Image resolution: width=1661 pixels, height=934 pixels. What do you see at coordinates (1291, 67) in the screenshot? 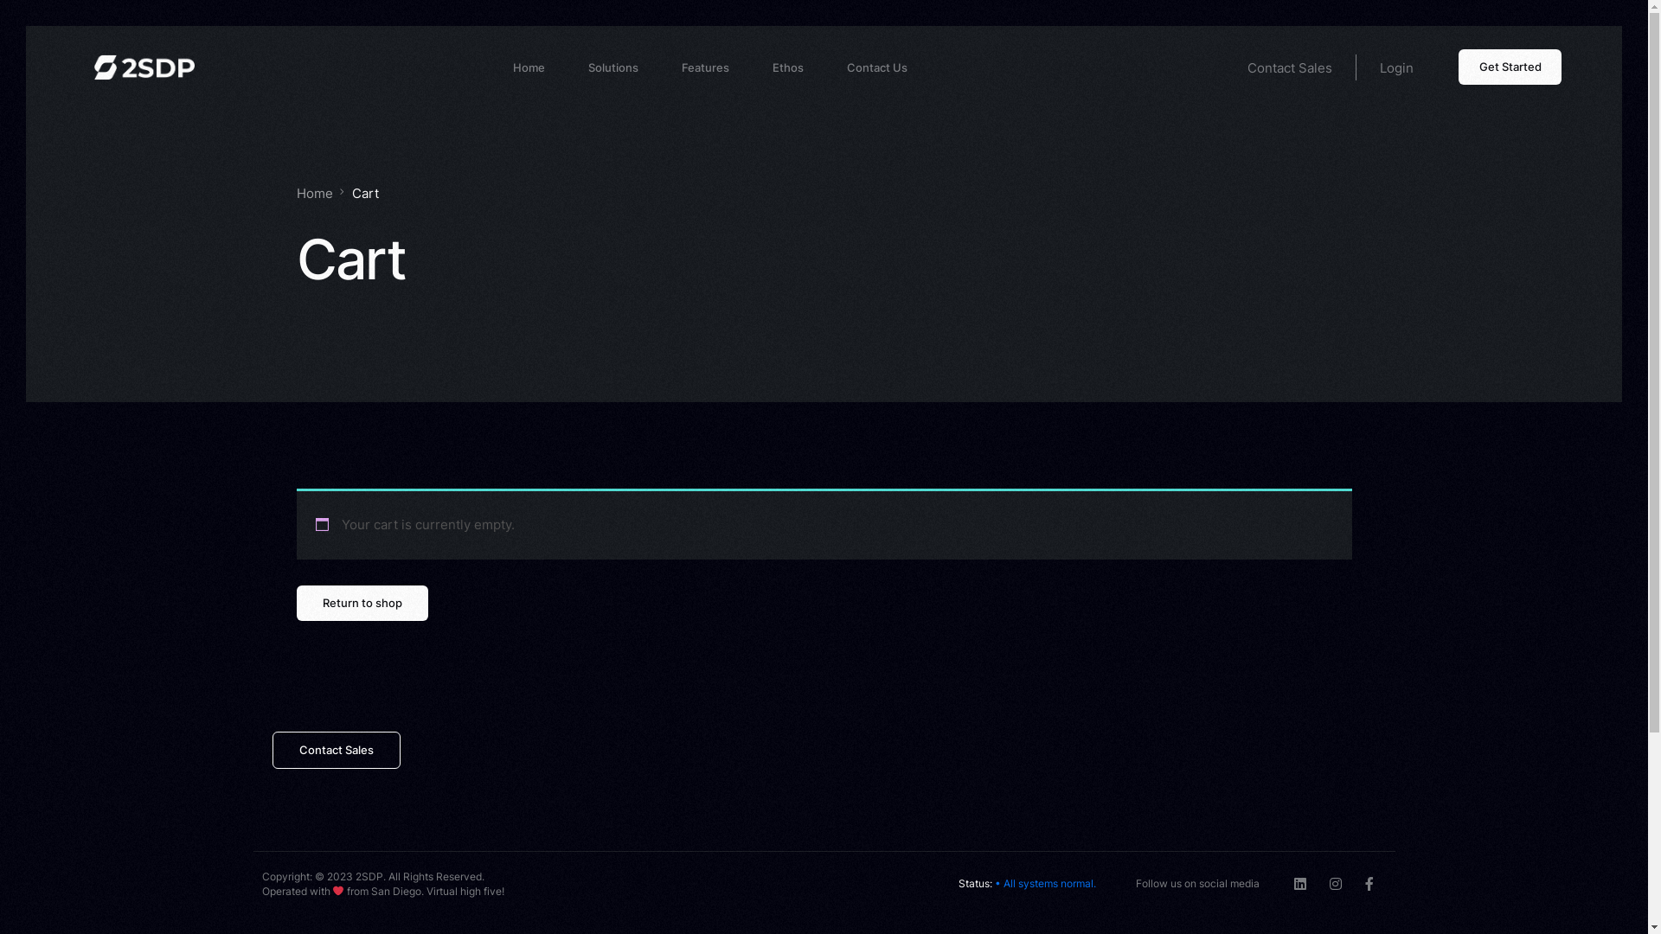
I see `Contact Sales` at bounding box center [1291, 67].